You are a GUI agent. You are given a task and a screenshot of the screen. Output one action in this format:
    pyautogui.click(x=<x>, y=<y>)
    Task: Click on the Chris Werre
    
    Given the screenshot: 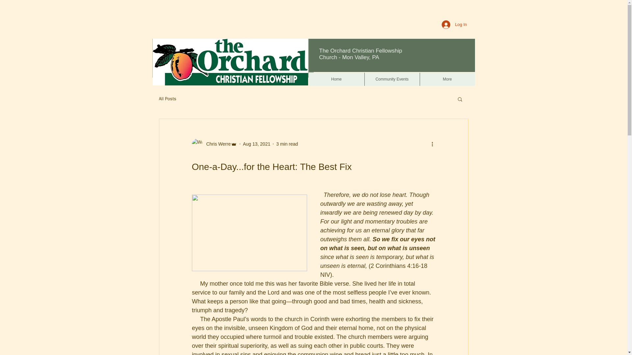 What is the action you would take?
    pyautogui.click(x=214, y=144)
    